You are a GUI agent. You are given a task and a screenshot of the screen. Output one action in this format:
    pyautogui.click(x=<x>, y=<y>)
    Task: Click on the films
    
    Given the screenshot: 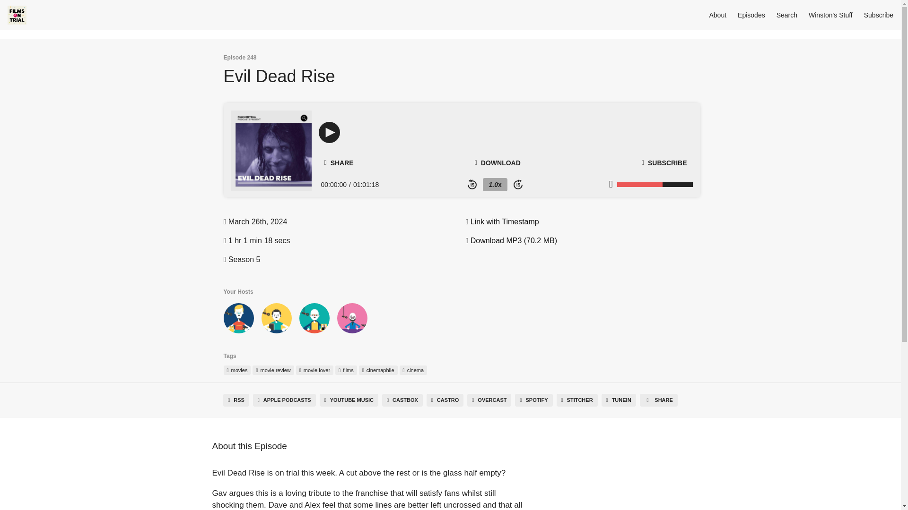 What is the action you would take?
    pyautogui.click(x=346, y=370)
    